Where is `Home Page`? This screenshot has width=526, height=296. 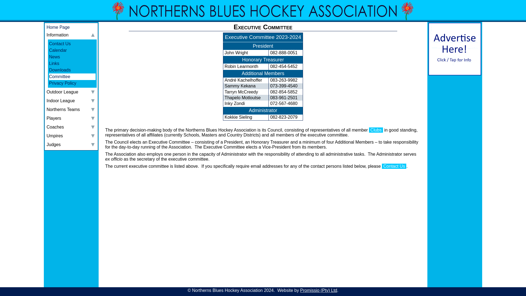 Home Page is located at coordinates (72, 27).